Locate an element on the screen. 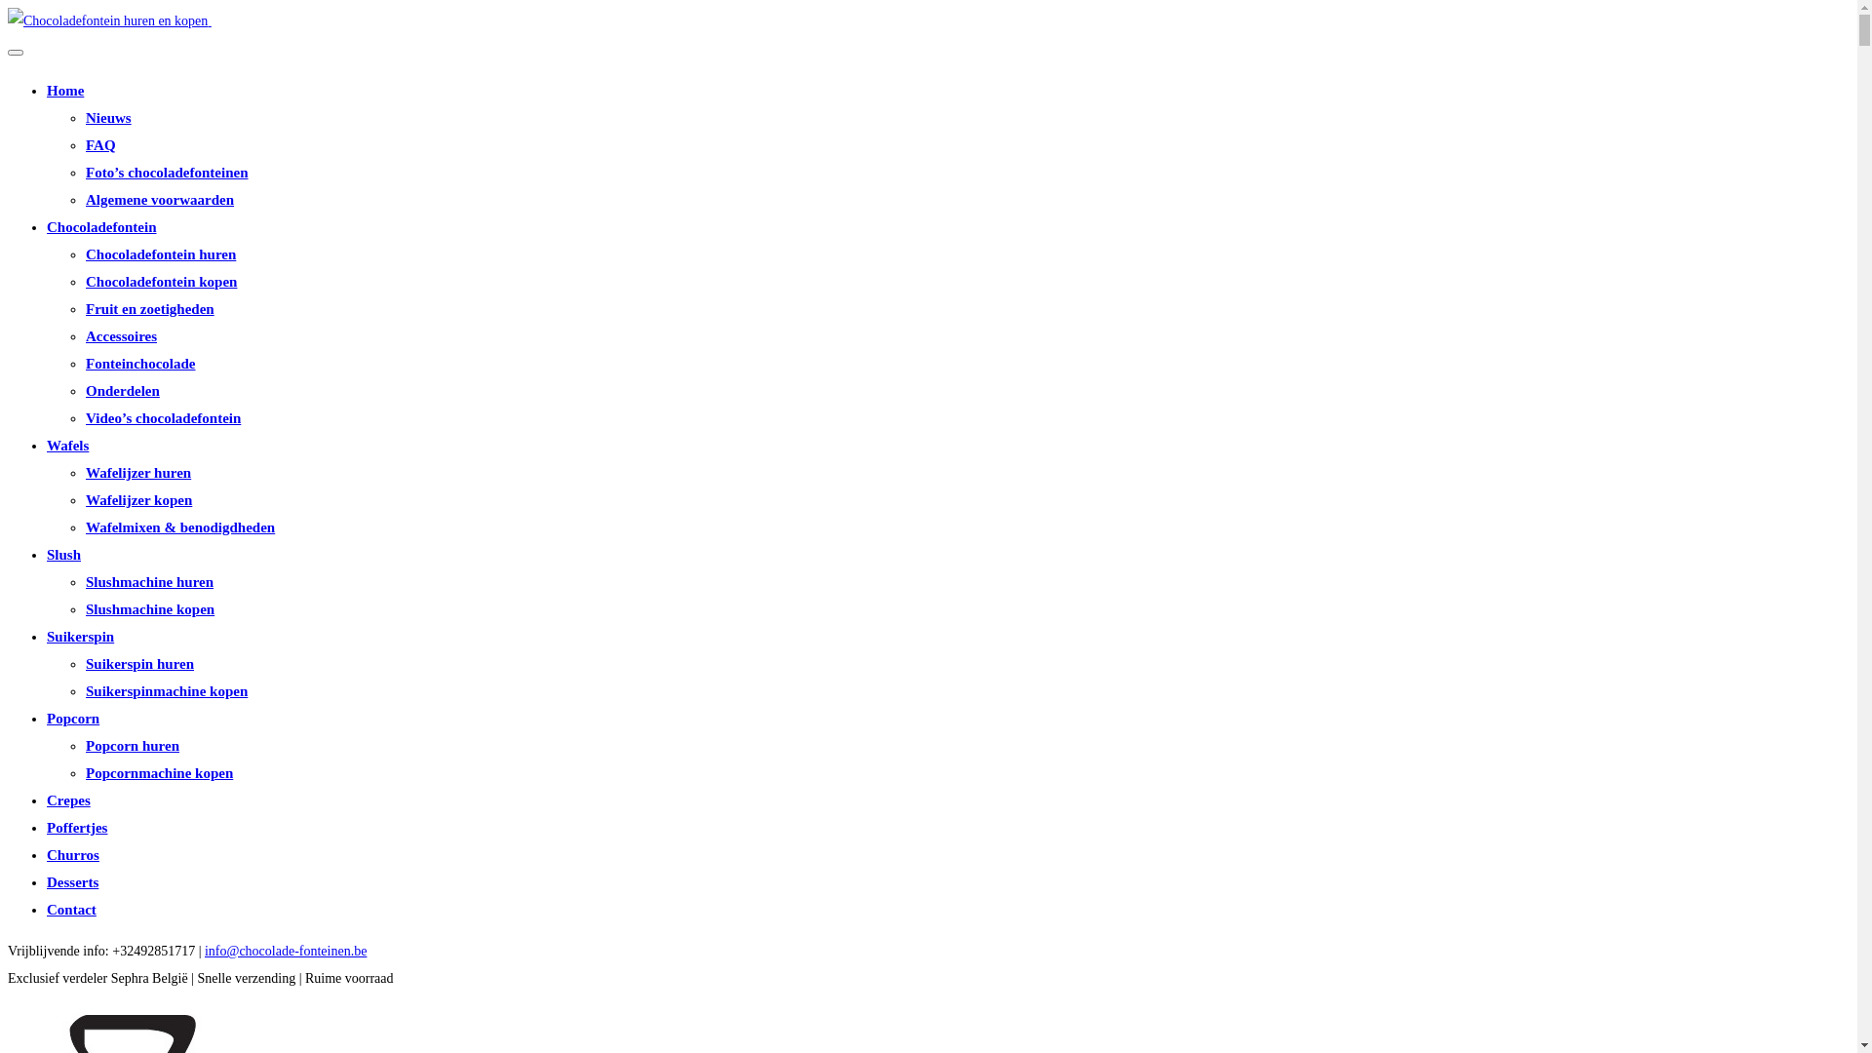 The width and height of the screenshot is (1872, 1053). Slush is located at coordinates (64, 555).